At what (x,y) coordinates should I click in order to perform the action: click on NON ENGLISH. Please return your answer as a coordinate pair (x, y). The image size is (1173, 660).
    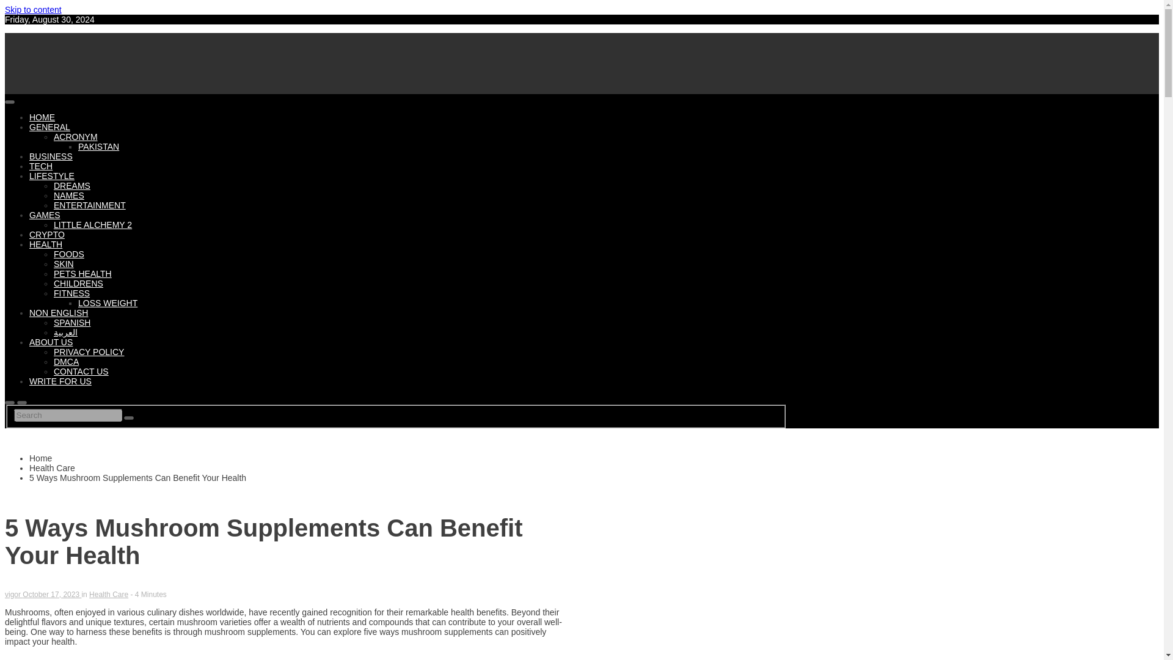
    Looking at the image, I should click on (59, 313).